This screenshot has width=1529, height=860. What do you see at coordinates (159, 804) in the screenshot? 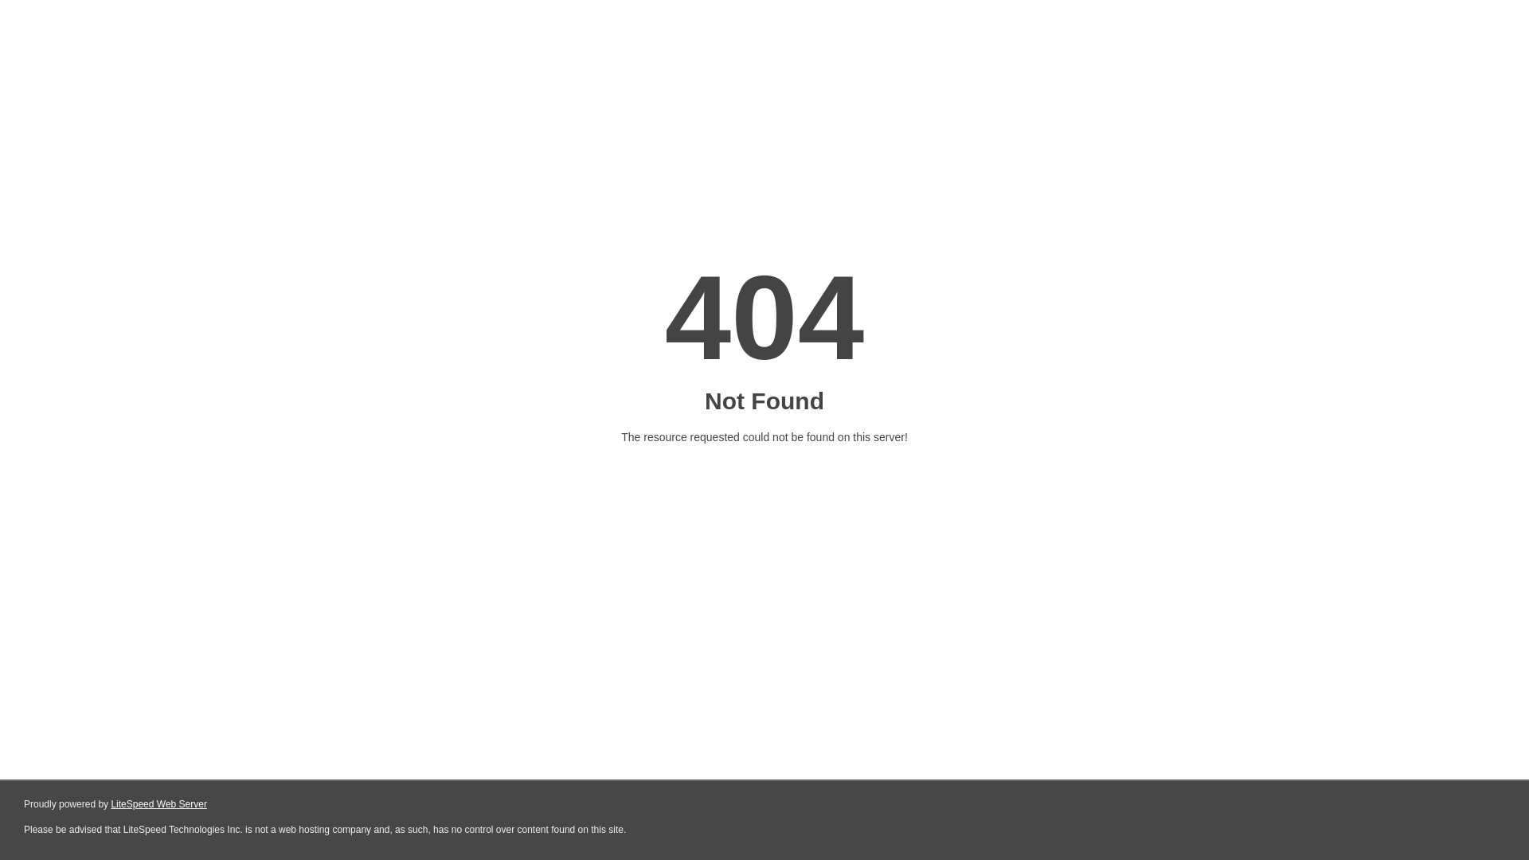
I see `LiteSpeed Web Server` at bounding box center [159, 804].